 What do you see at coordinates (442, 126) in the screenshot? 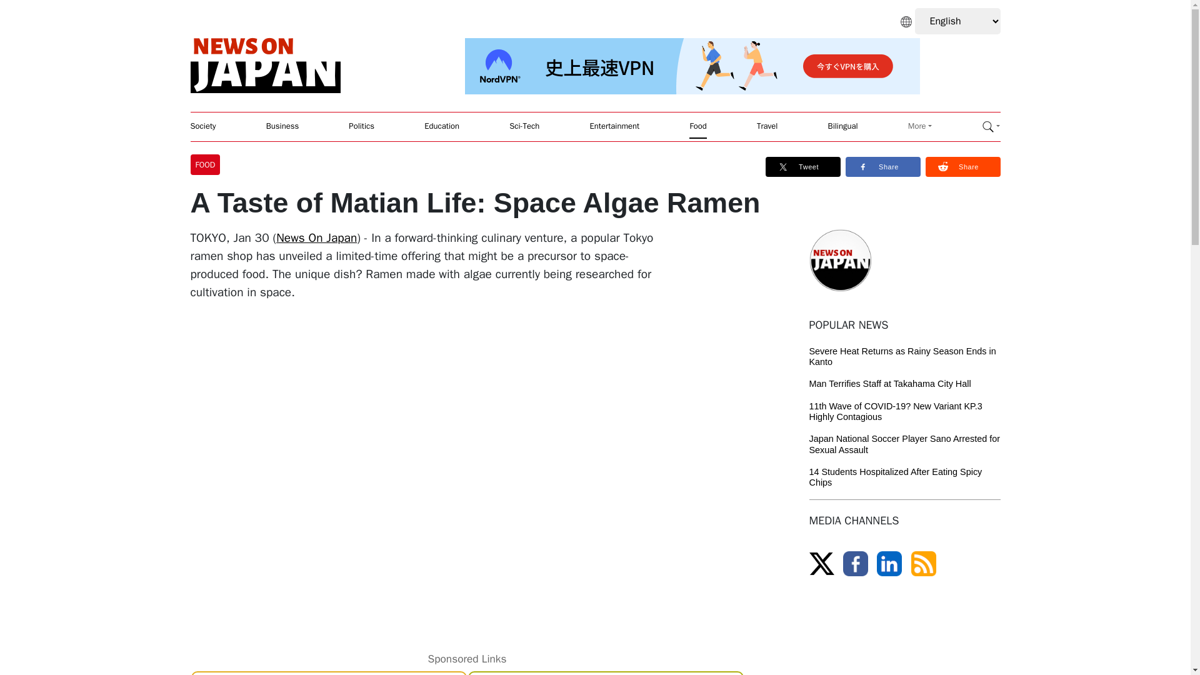
I see `Education` at bounding box center [442, 126].